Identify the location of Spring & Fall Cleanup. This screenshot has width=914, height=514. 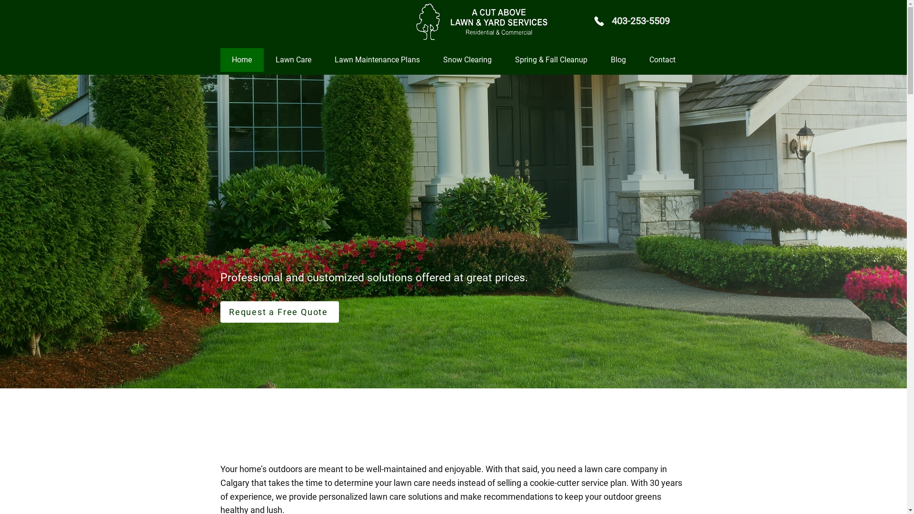
(550, 60).